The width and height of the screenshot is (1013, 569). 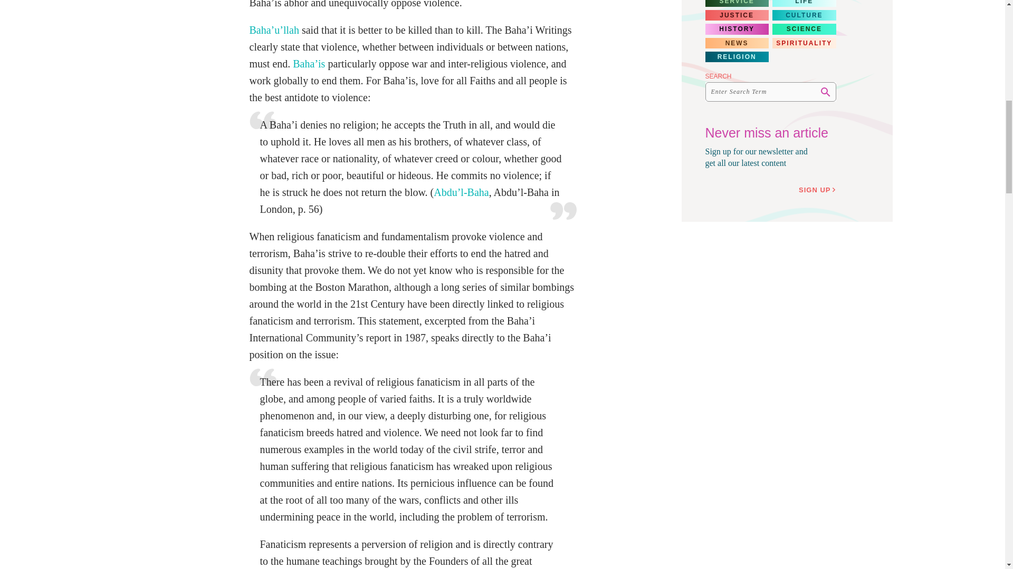 I want to click on NEWS, so click(x=737, y=43).